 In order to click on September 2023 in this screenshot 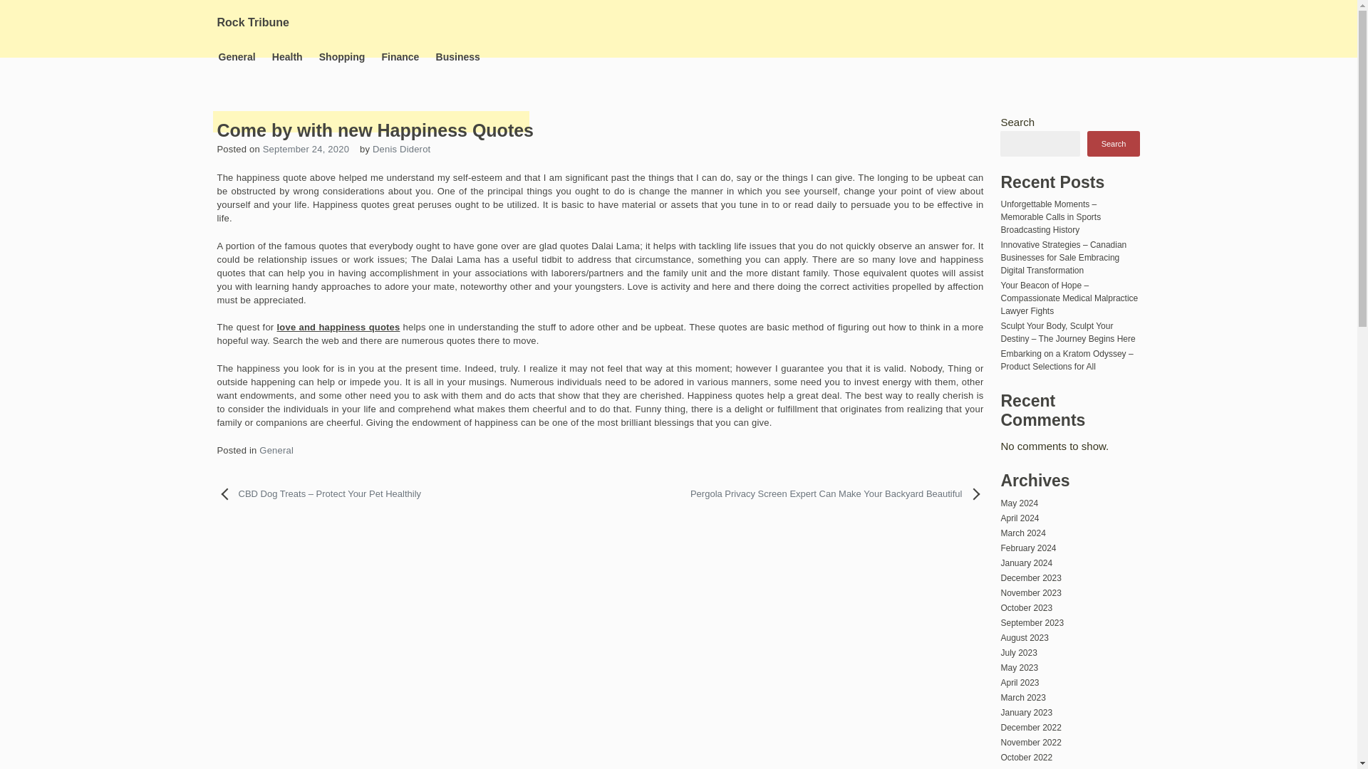, I will do `click(1032, 623)`.